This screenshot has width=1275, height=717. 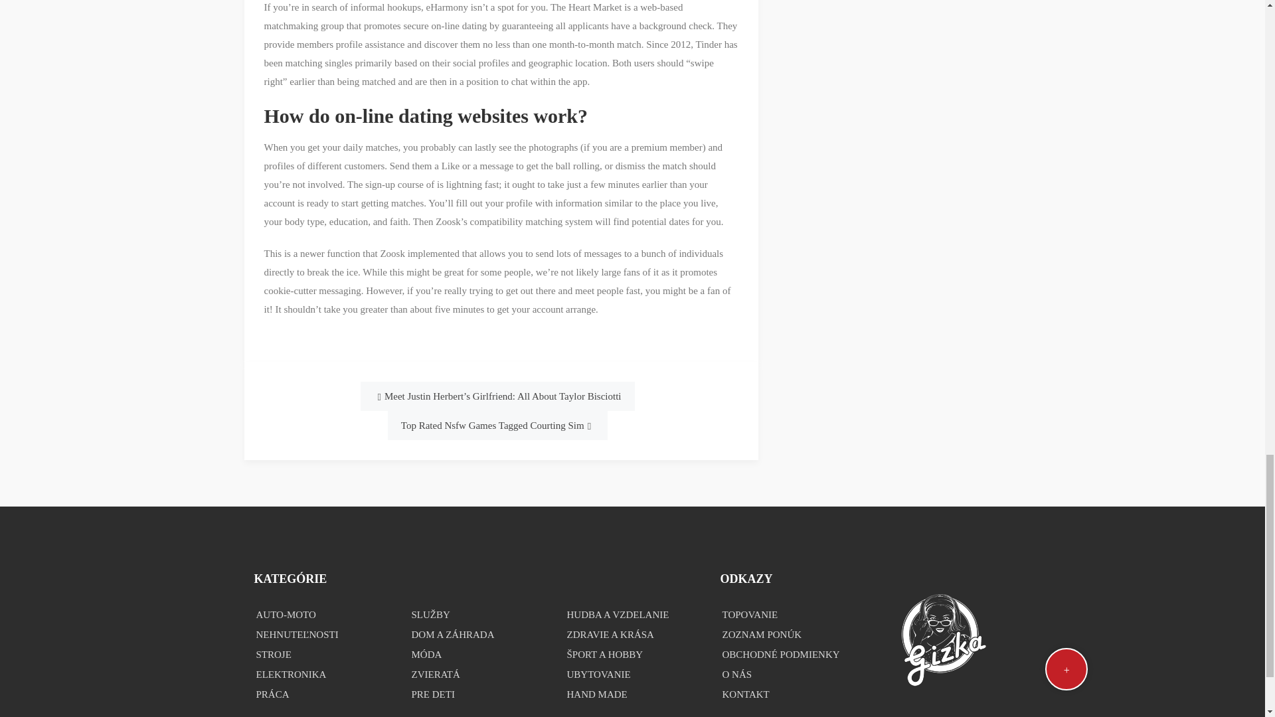 I want to click on AUTO-MOTO, so click(x=321, y=615).